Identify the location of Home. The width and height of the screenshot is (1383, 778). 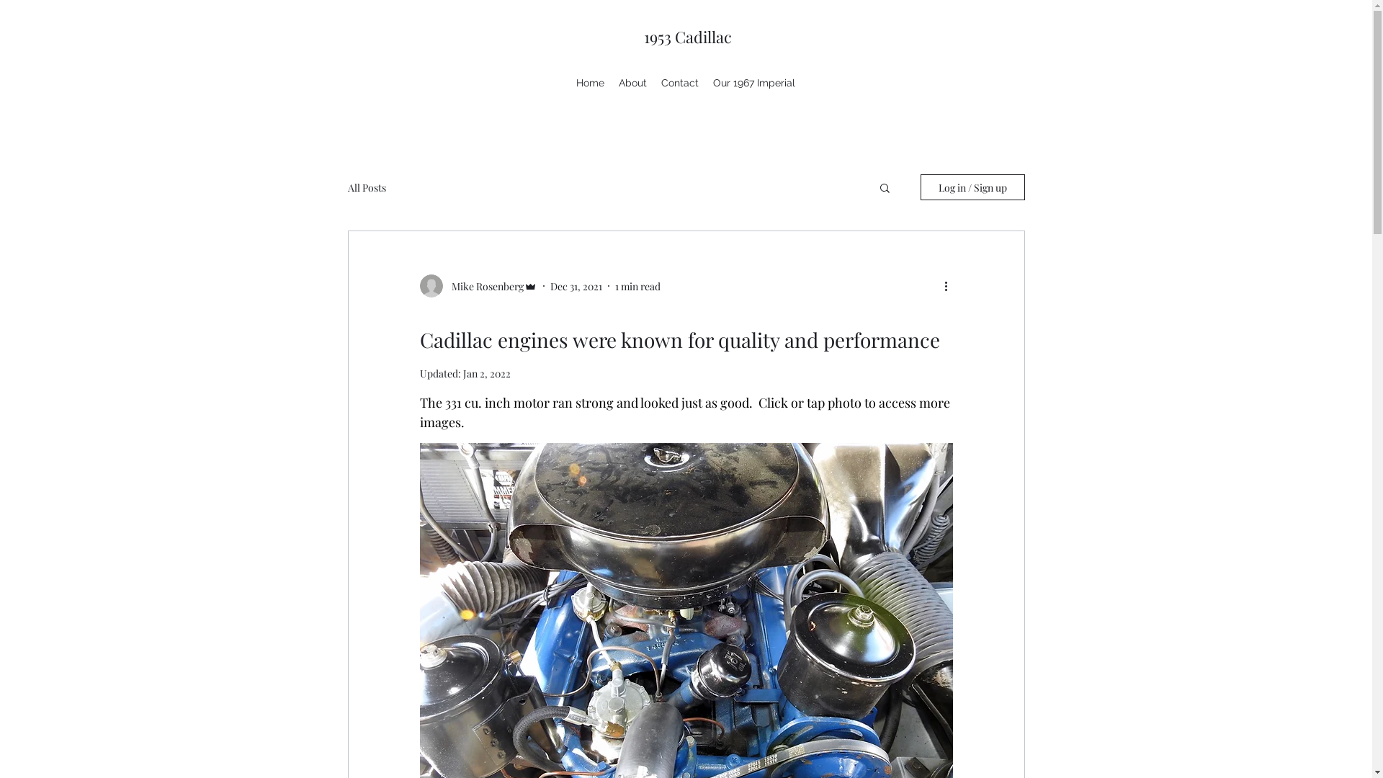
(591, 83).